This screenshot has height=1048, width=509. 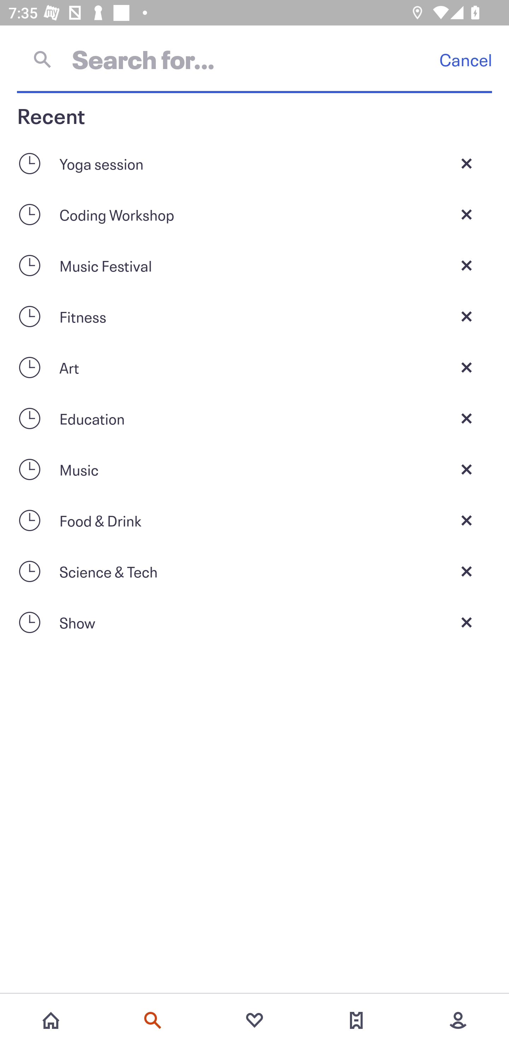 I want to click on Close current screen, so click(x=467, y=316).